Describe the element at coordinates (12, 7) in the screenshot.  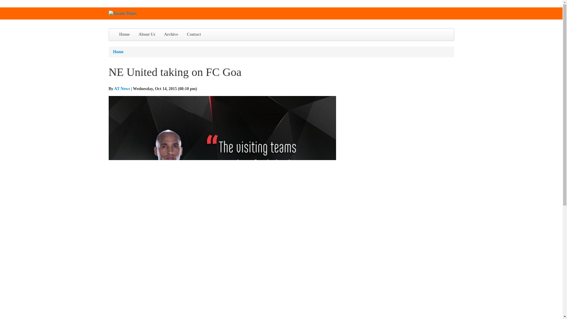
I see `Skip to content` at that location.